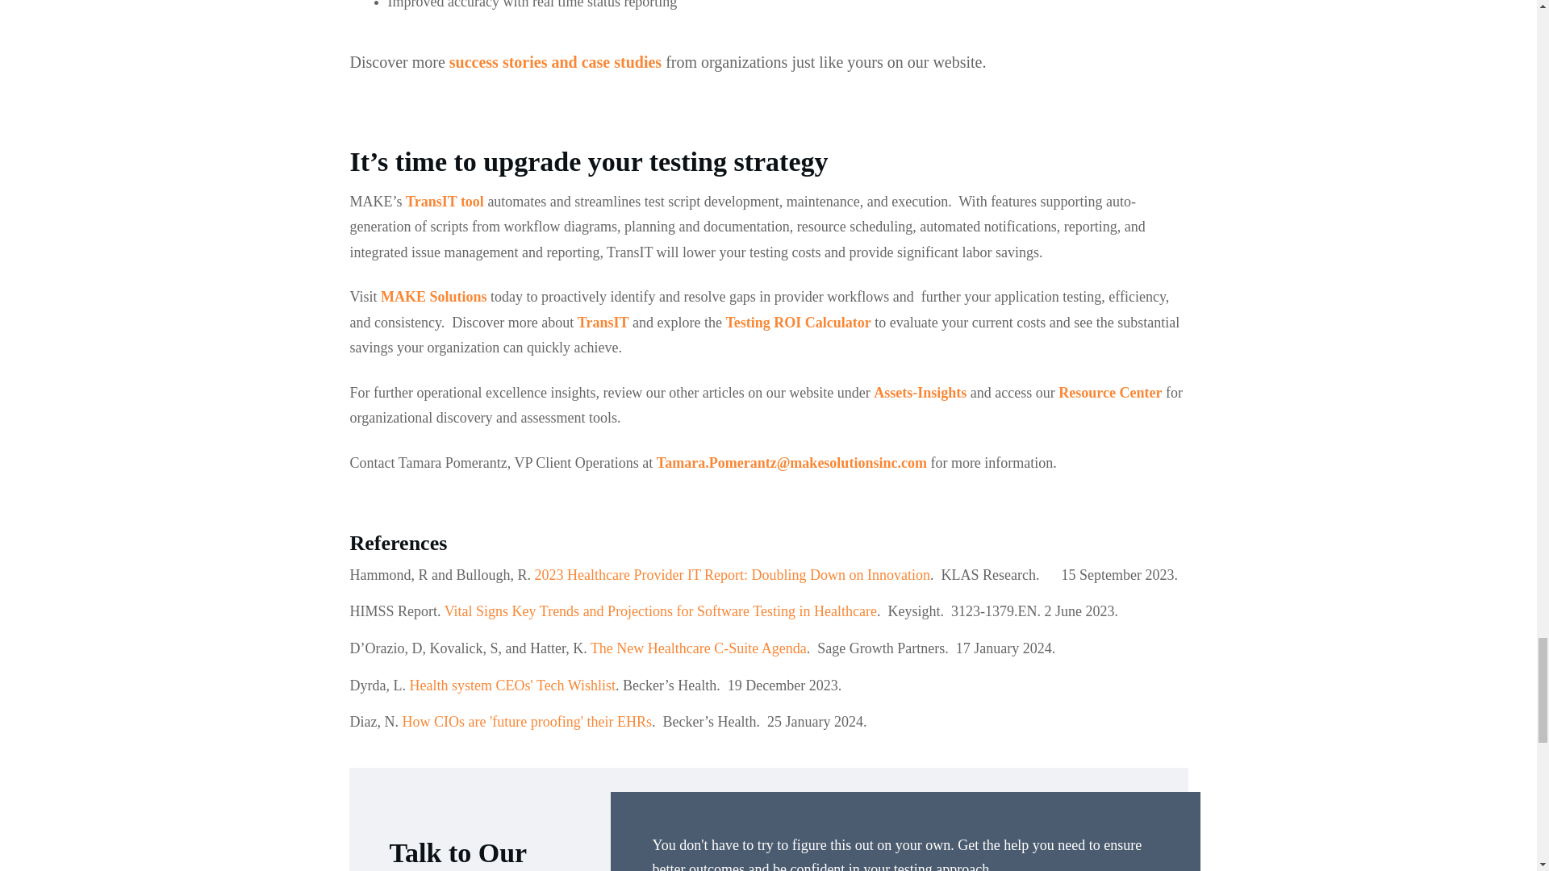 Image resolution: width=1549 pixels, height=871 pixels. I want to click on TransIT, so click(603, 323).